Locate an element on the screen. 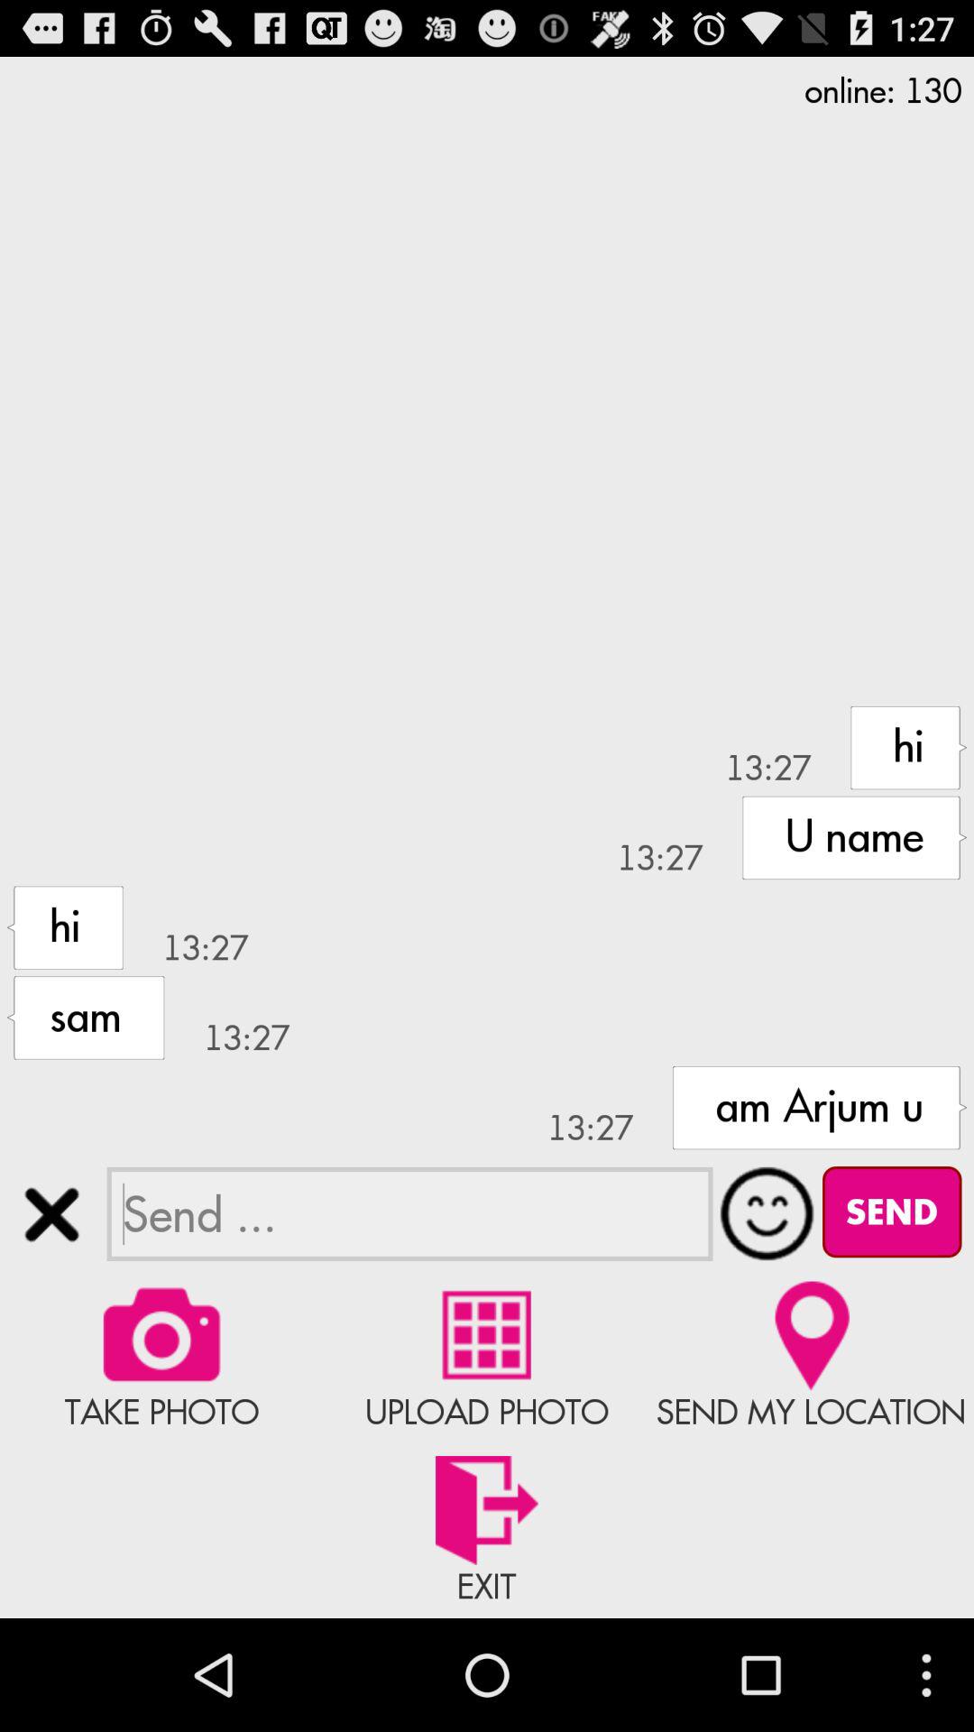  open emojis is located at coordinates (767, 1213).